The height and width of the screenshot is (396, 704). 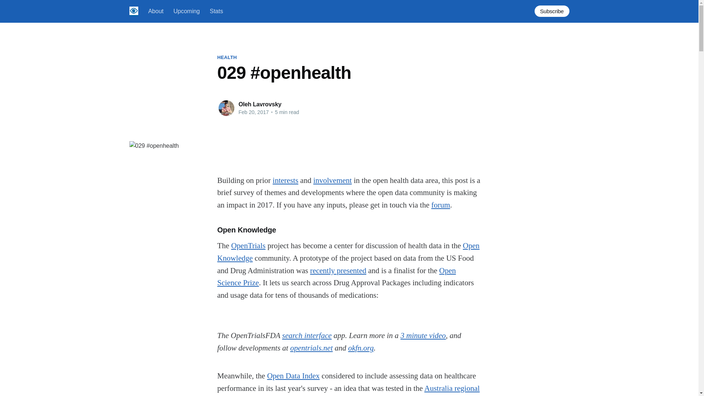 What do you see at coordinates (361, 348) in the screenshot?
I see `okfn.org` at bounding box center [361, 348].